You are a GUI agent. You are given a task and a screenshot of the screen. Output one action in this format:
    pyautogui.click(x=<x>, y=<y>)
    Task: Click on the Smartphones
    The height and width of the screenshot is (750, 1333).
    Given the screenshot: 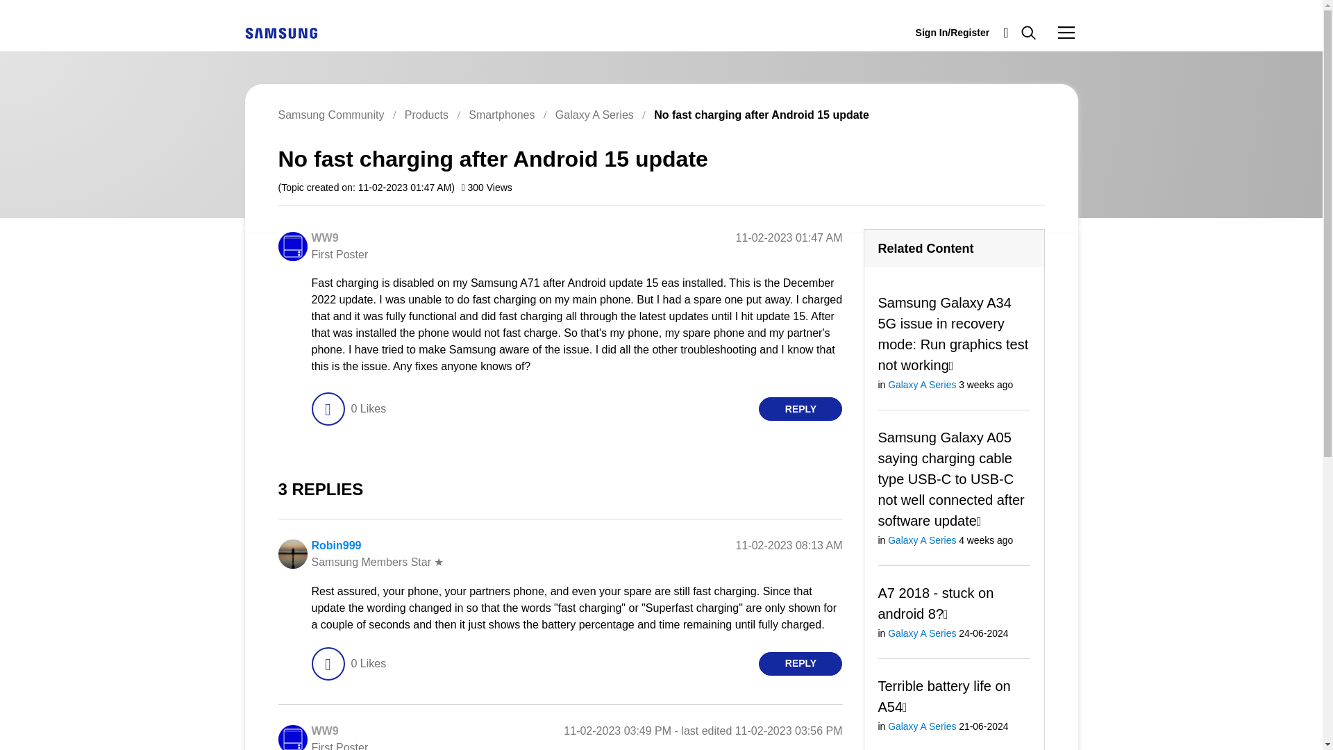 What is the action you would take?
    pyautogui.click(x=501, y=114)
    